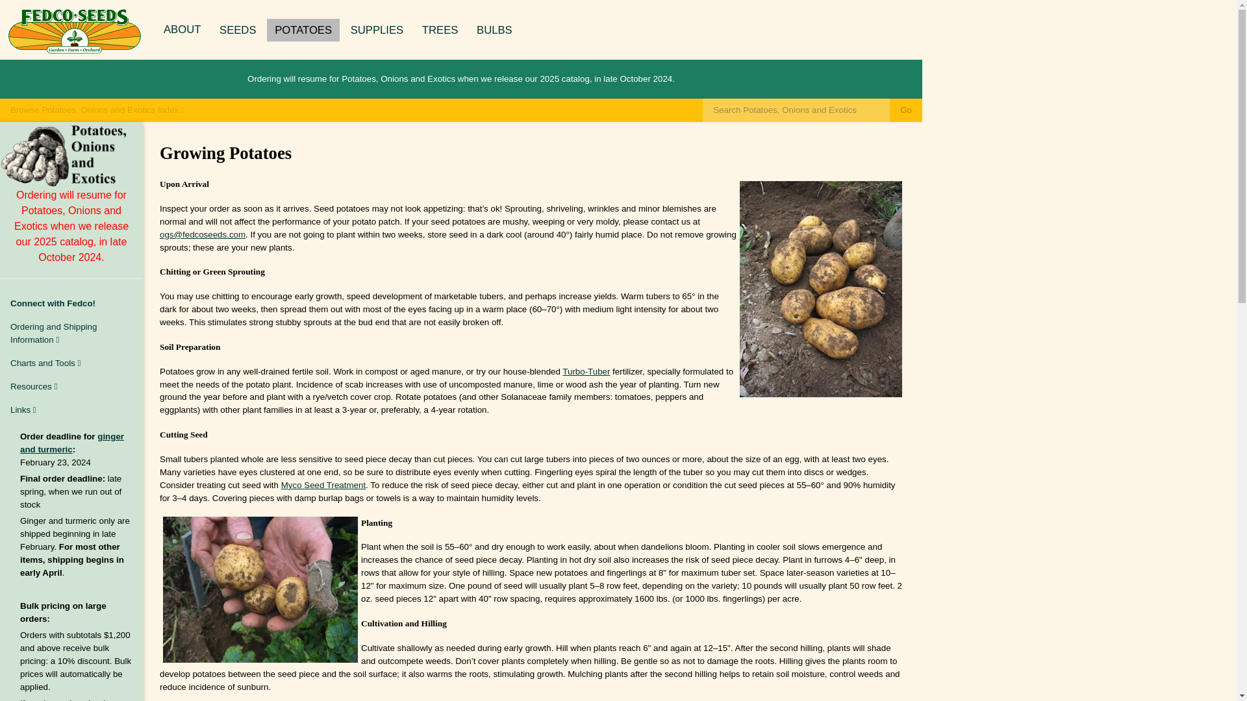  I want to click on Browse Potatoes, Onions and Exotics Index, so click(97, 110).